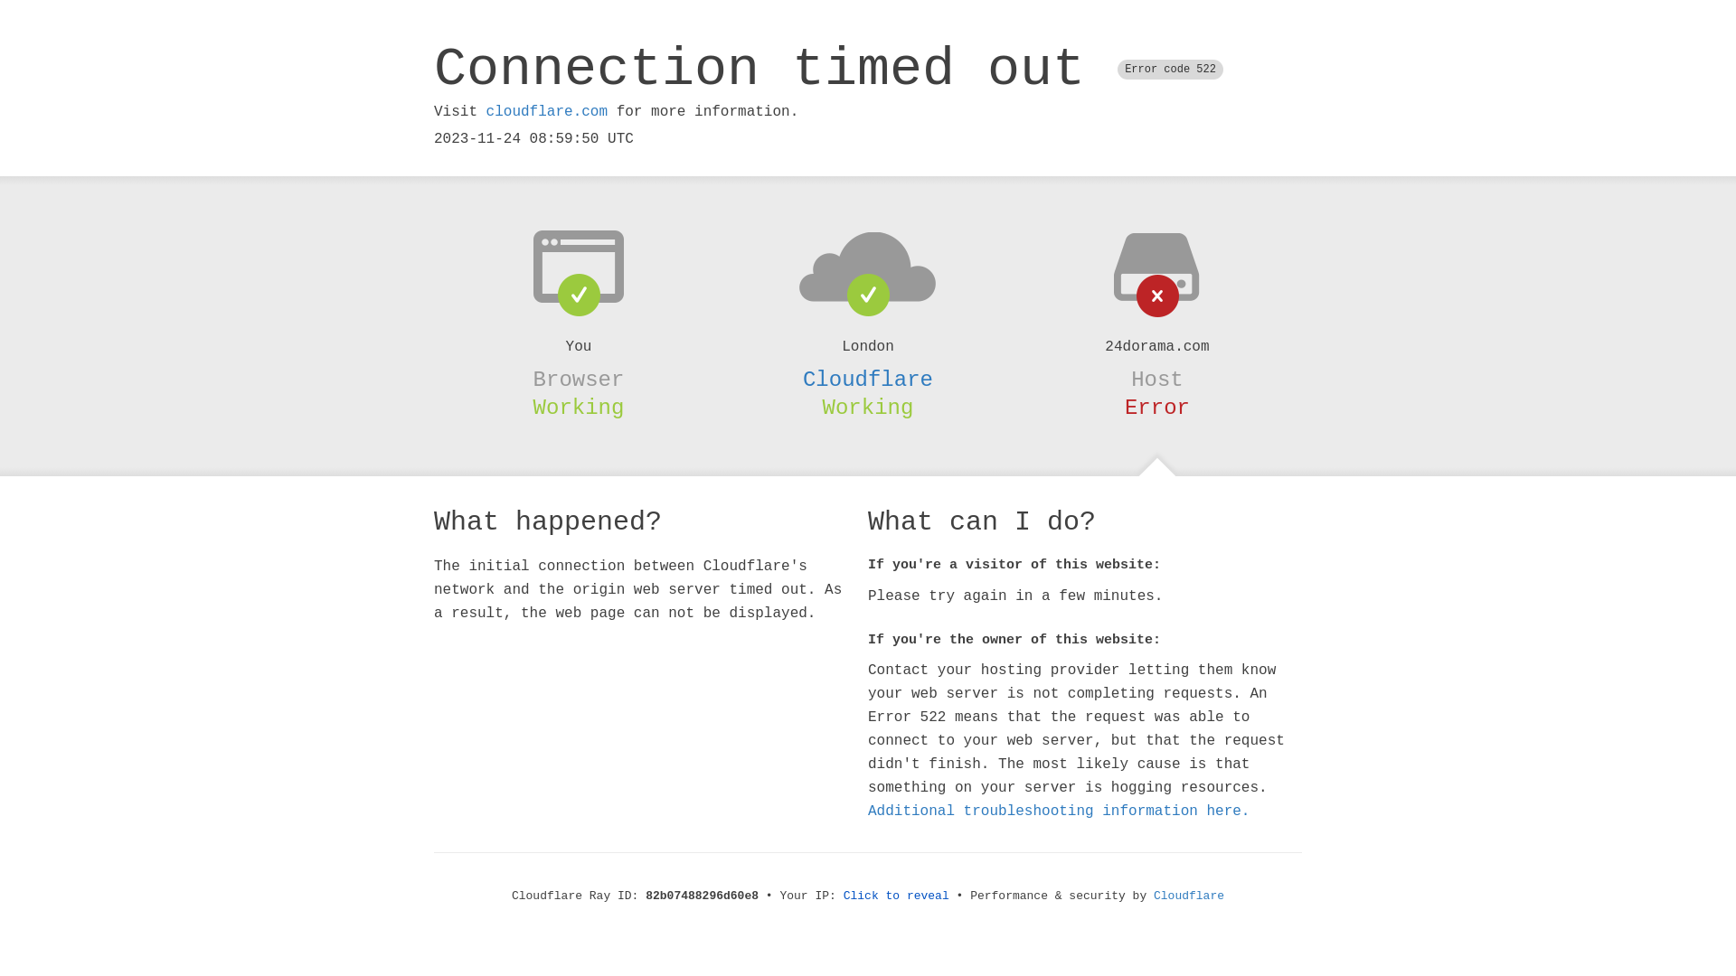 This screenshot has height=976, width=1736. What do you see at coordinates (1189, 896) in the screenshot?
I see `Cloudflare` at bounding box center [1189, 896].